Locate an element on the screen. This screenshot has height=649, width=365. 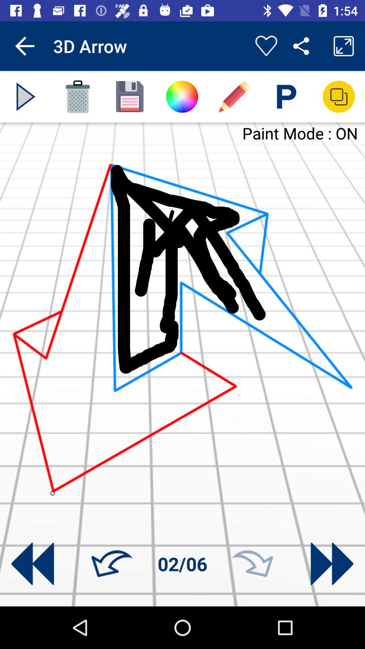
go to previous is located at coordinates (32, 564).